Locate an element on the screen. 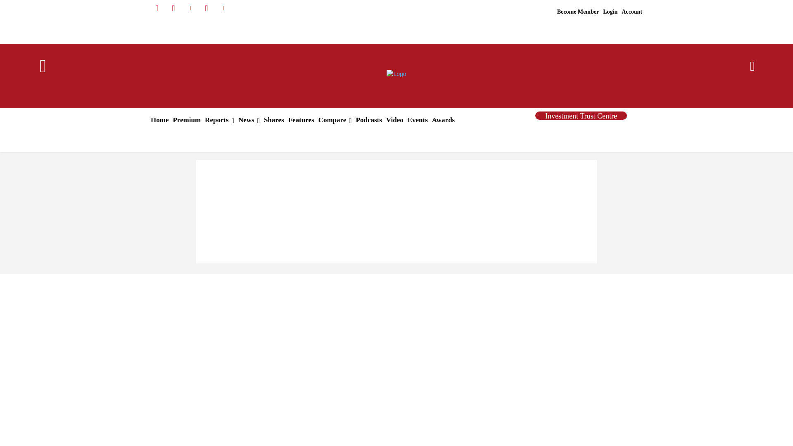  Premium is located at coordinates (187, 120).